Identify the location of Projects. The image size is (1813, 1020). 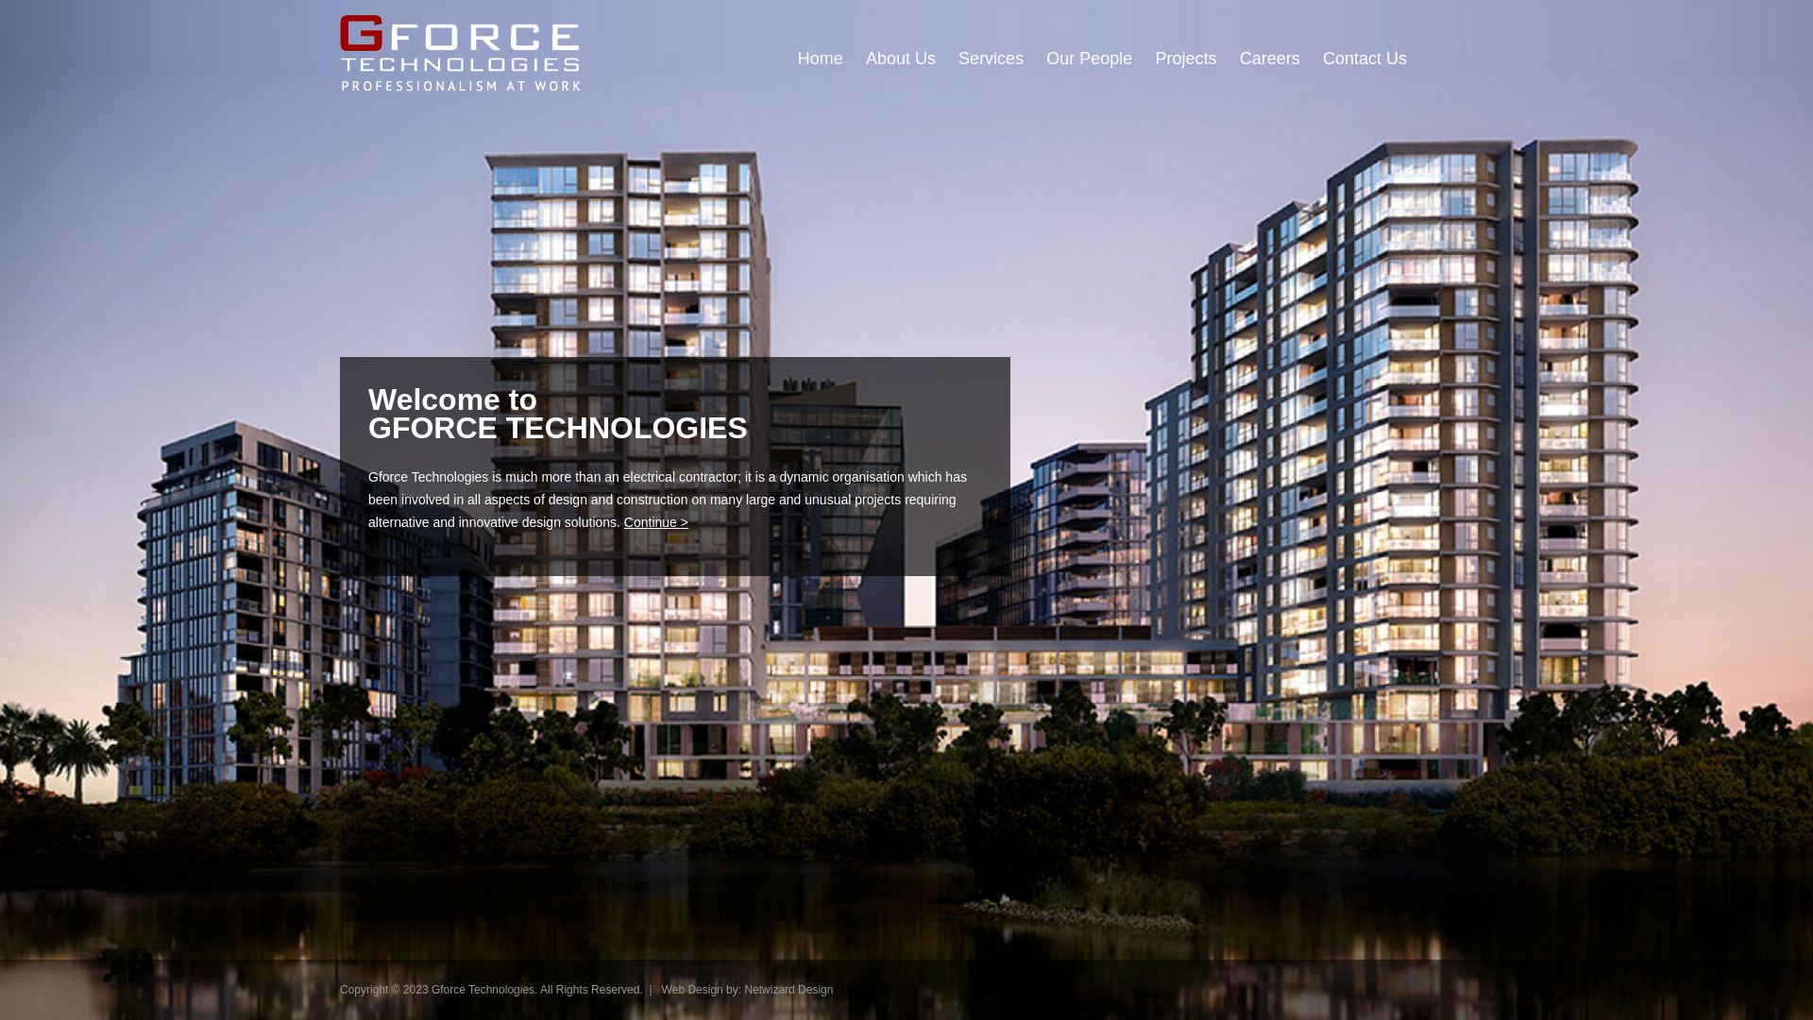
(1186, 59).